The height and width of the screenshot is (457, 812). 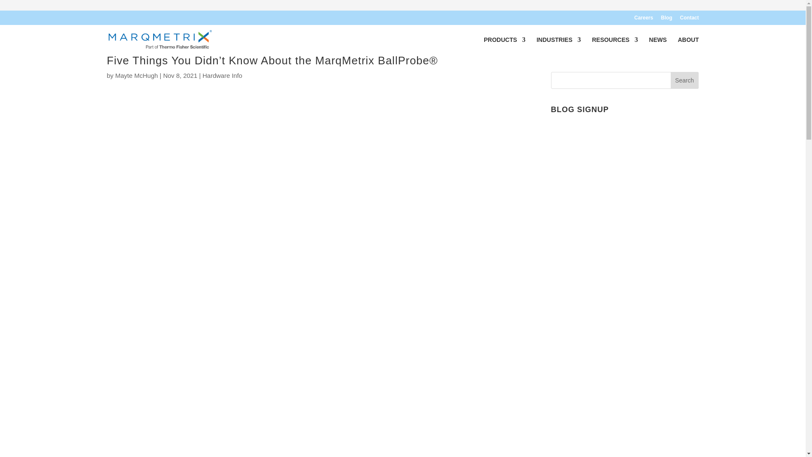 What do you see at coordinates (137, 75) in the screenshot?
I see `Posts by Mayte McHugh` at bounding box center [137, 75].